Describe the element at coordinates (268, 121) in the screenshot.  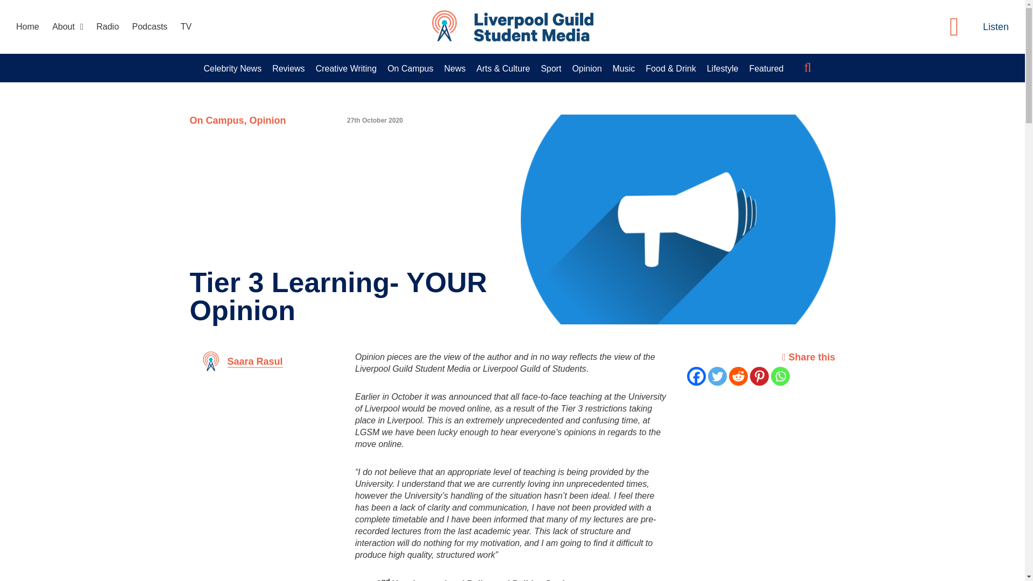
I see `Opinion` at that location.